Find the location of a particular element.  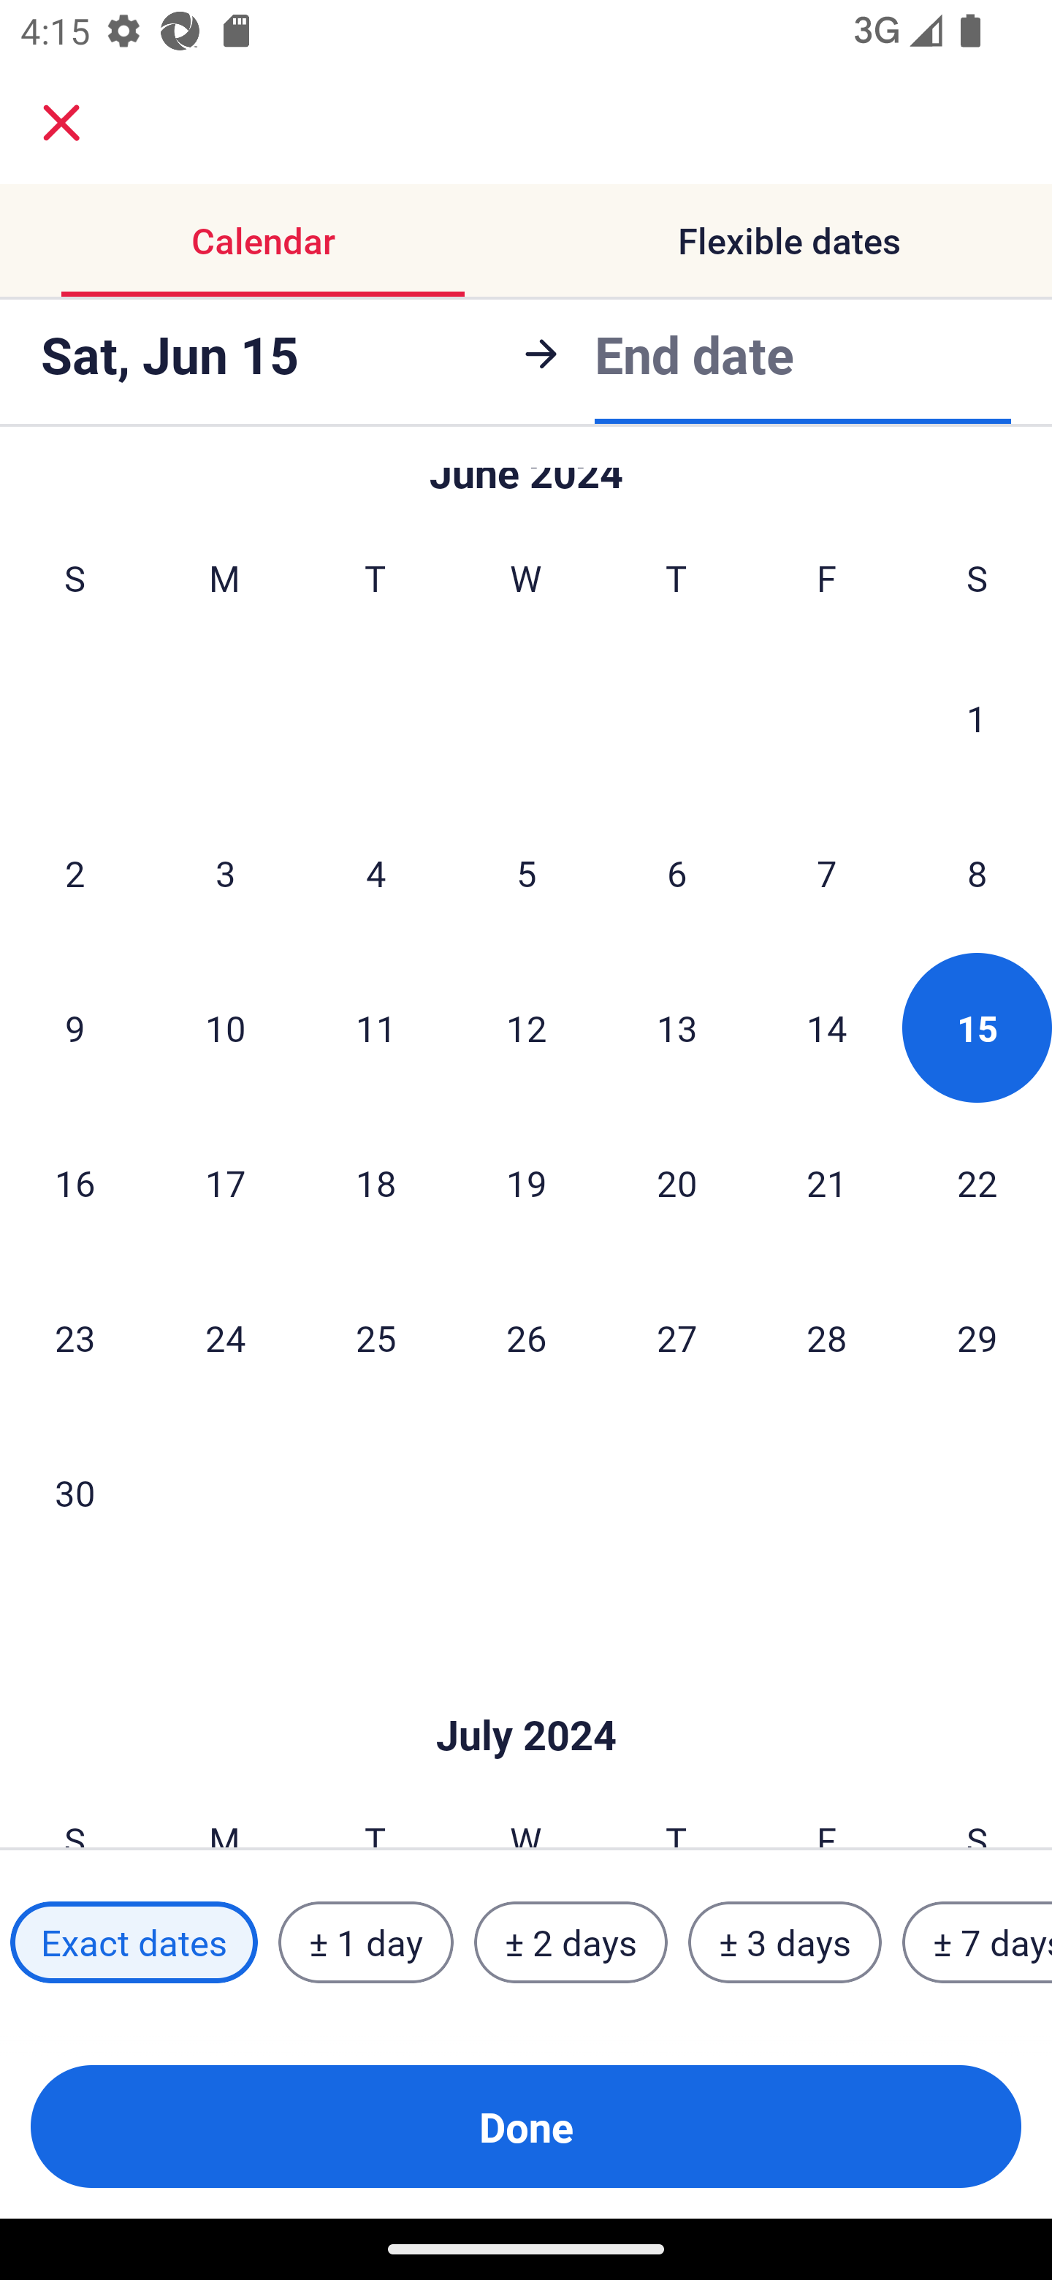

Done is located at coordinates (526, 2127).